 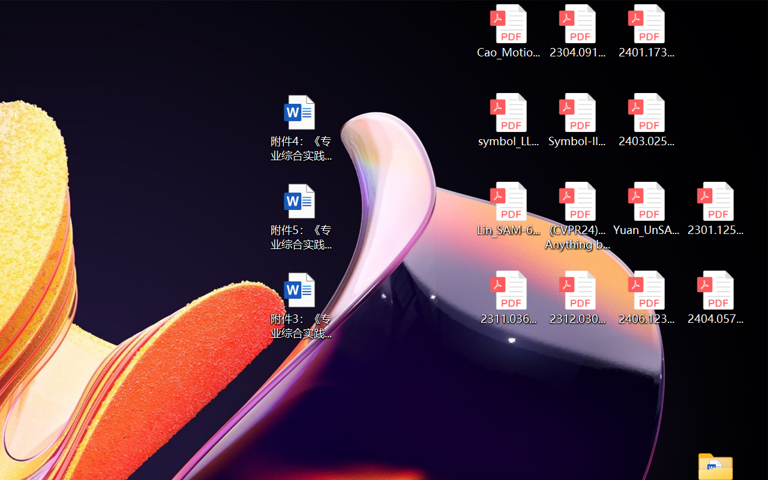 What do you see at coordinates (508, 298) in the screenshot?
I see `2311.03658v2.pdf` at bounding box center [508, 298].